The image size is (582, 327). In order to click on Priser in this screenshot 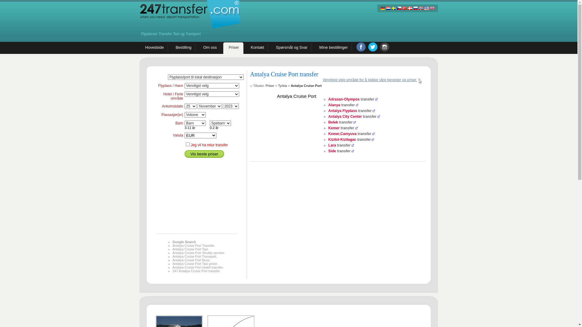, I will do `click(270, 86)`.